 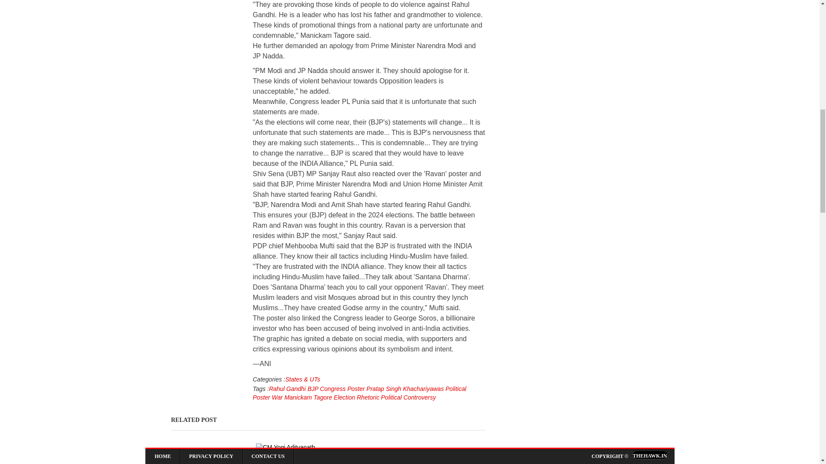 What do you see at coordinates (404, 388) in the screenshot?
I see `Pratap Singh Khachariyawas` at bounding box center [404, 388].